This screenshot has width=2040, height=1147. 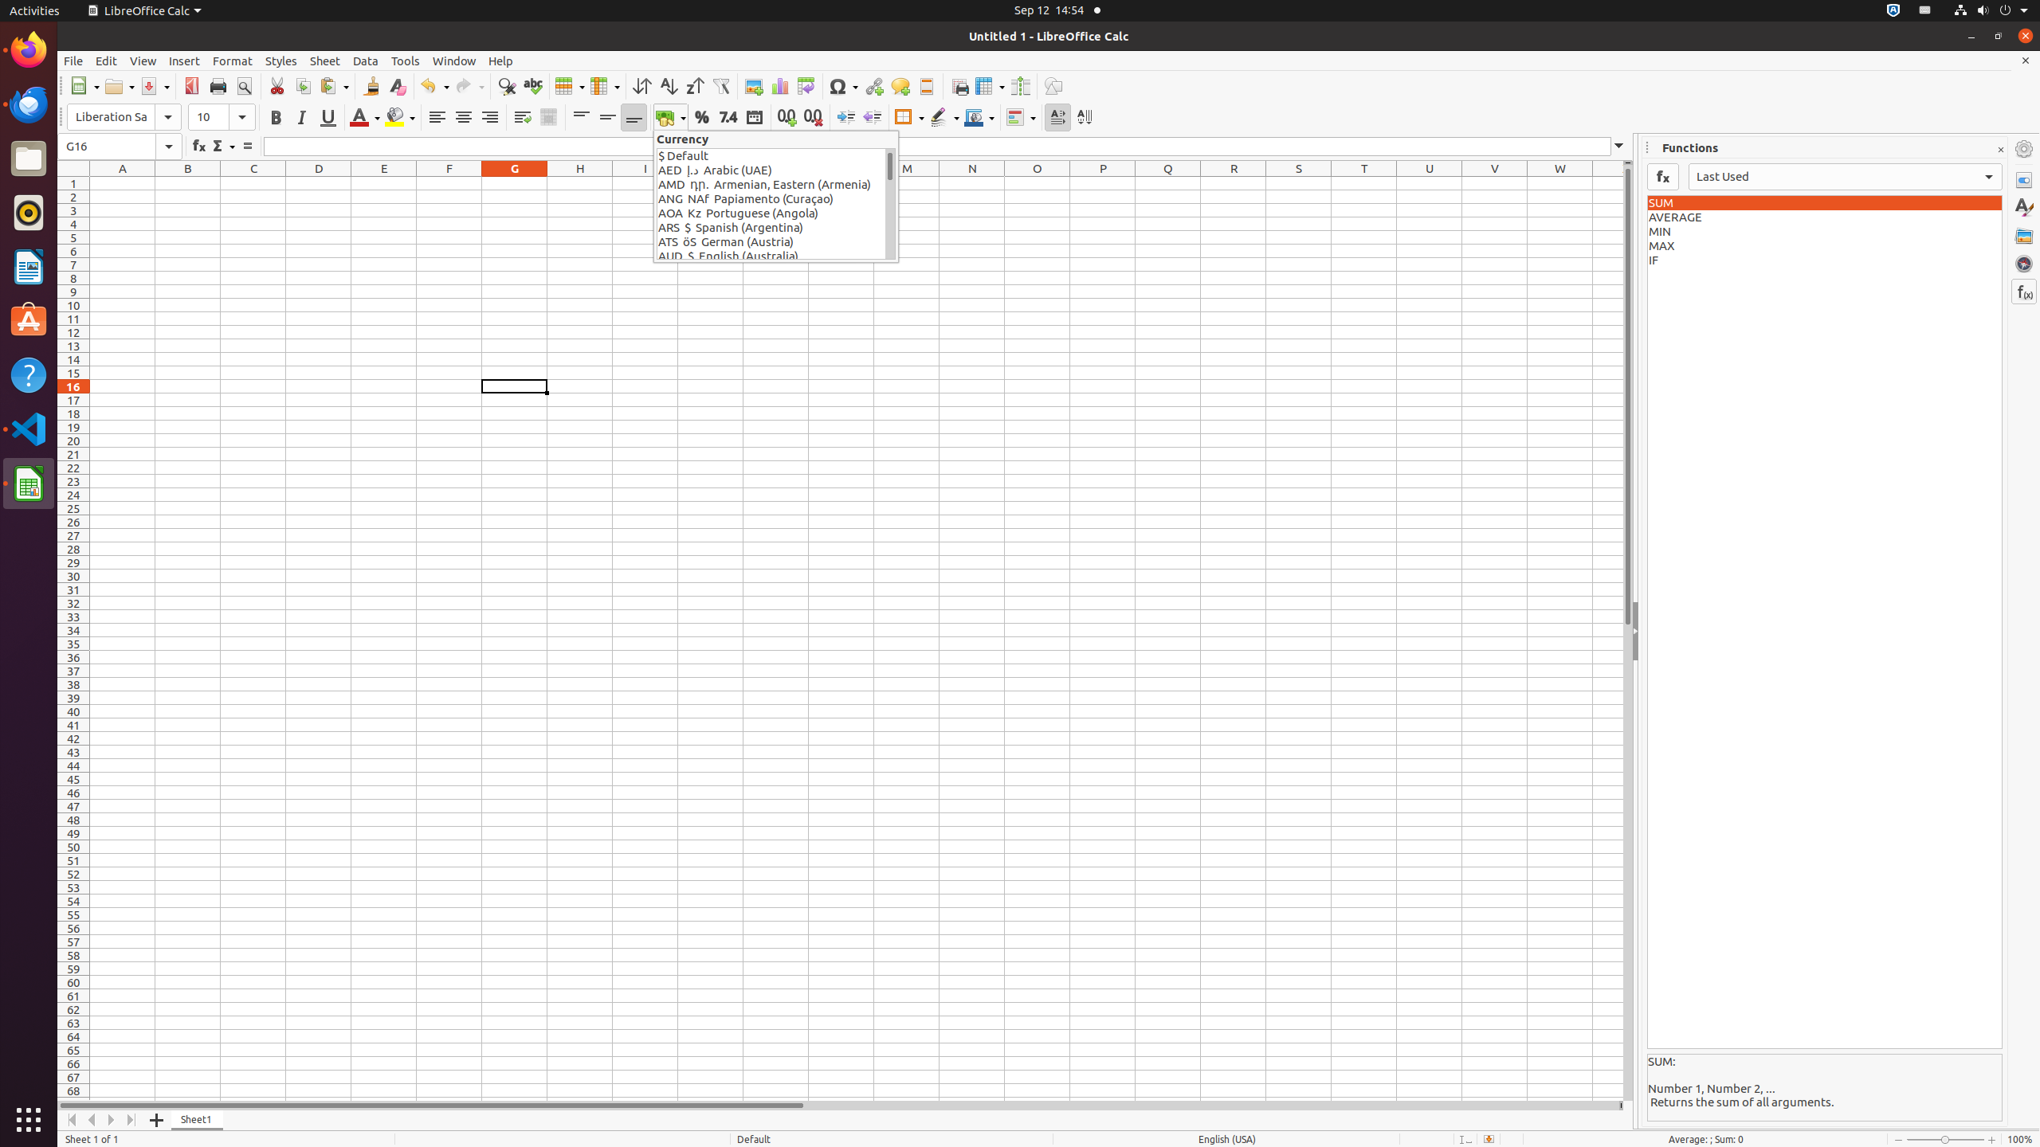 What do you see at coordinates (701, 118) in the screenshot?
I see `Percent` at bounding box center [701, 118].